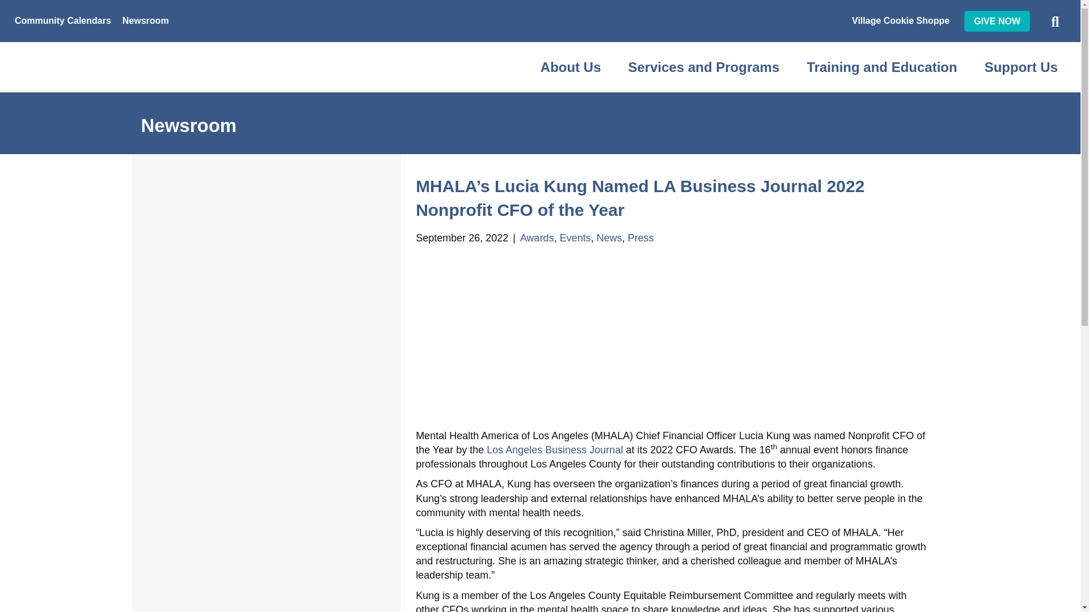 Image resolution: width=1089 pixels, height=612 pixels. Describe the element at coordinates (571, 67) in the screenshot. I see `About Us` at that location.